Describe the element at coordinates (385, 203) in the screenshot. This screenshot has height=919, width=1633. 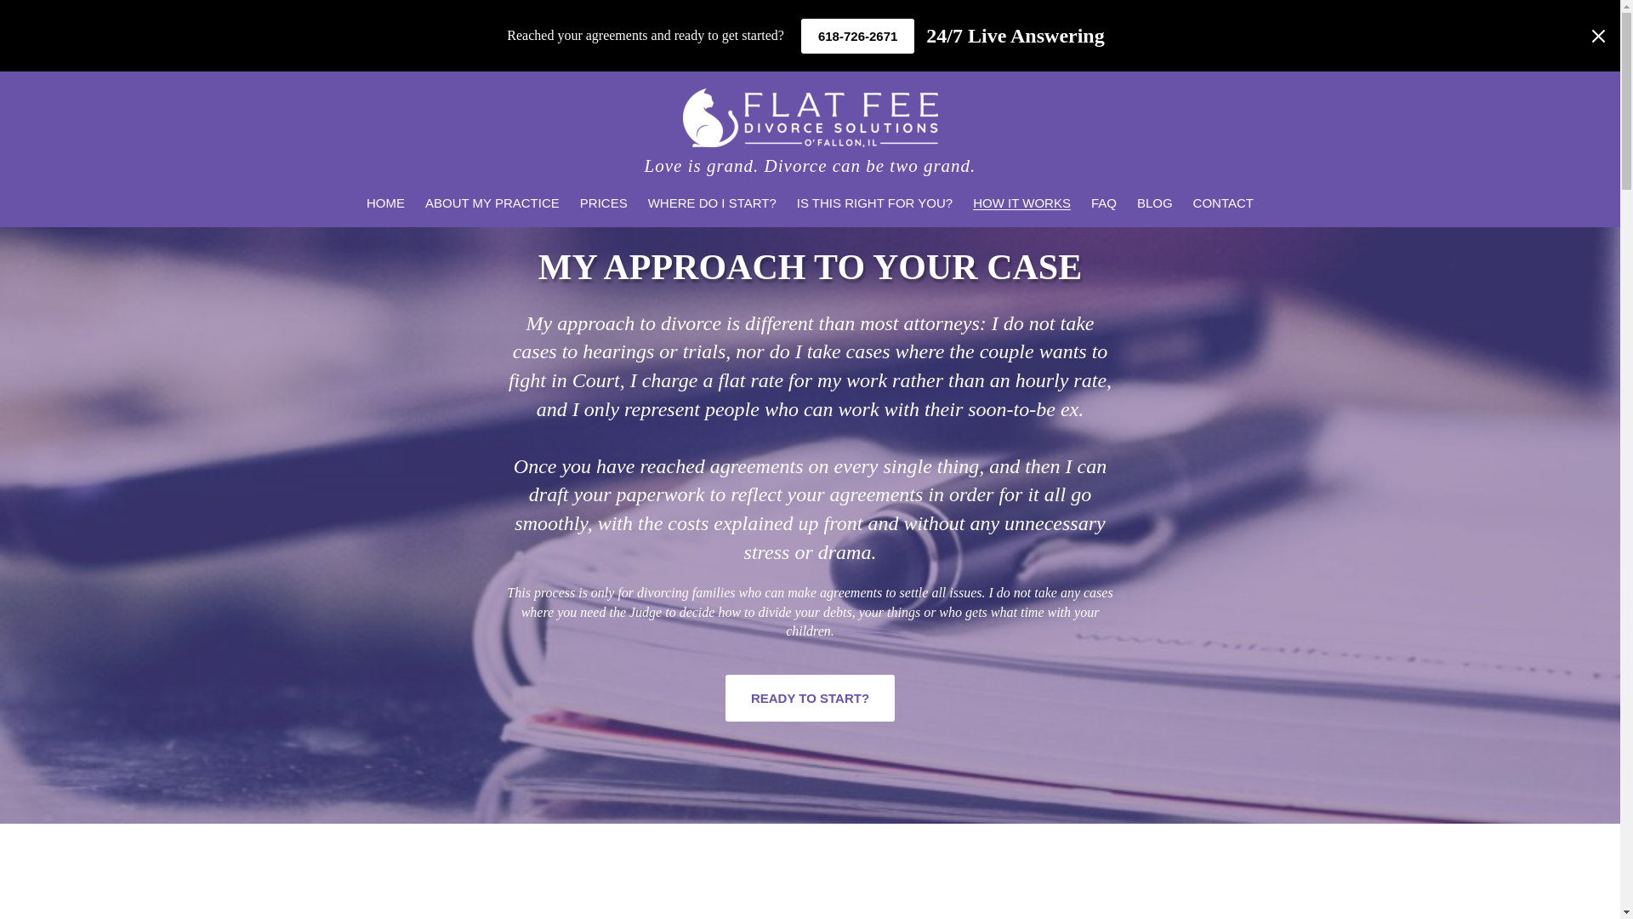
I see `HOME` at that location.